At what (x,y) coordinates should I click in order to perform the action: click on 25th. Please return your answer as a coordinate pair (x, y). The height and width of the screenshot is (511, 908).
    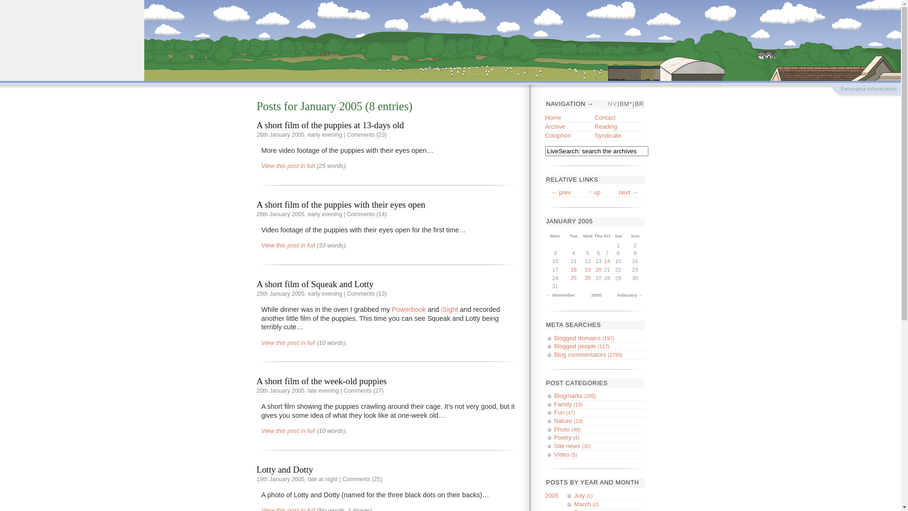
    Looking at the image, I should click on (262, 294).